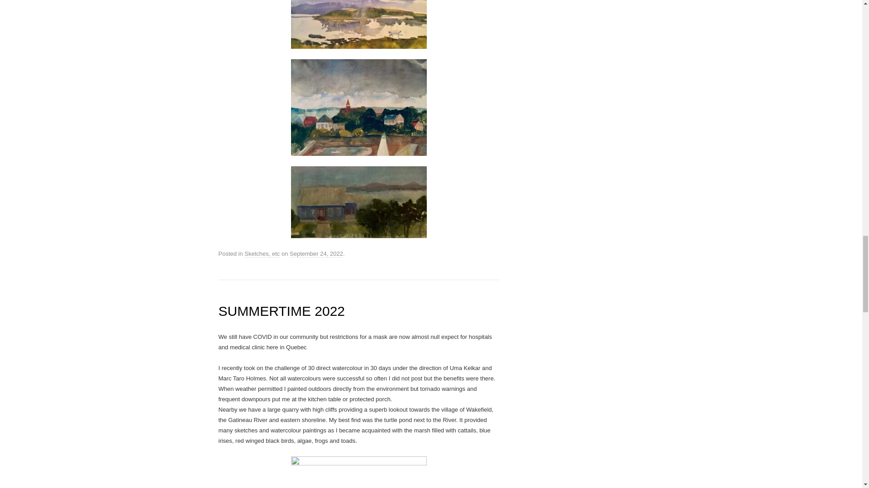  What do you see at coordinates (282, 311) in the screenshot?
I see `SUMMERTIME 2022` at bounding box center [282, 311].